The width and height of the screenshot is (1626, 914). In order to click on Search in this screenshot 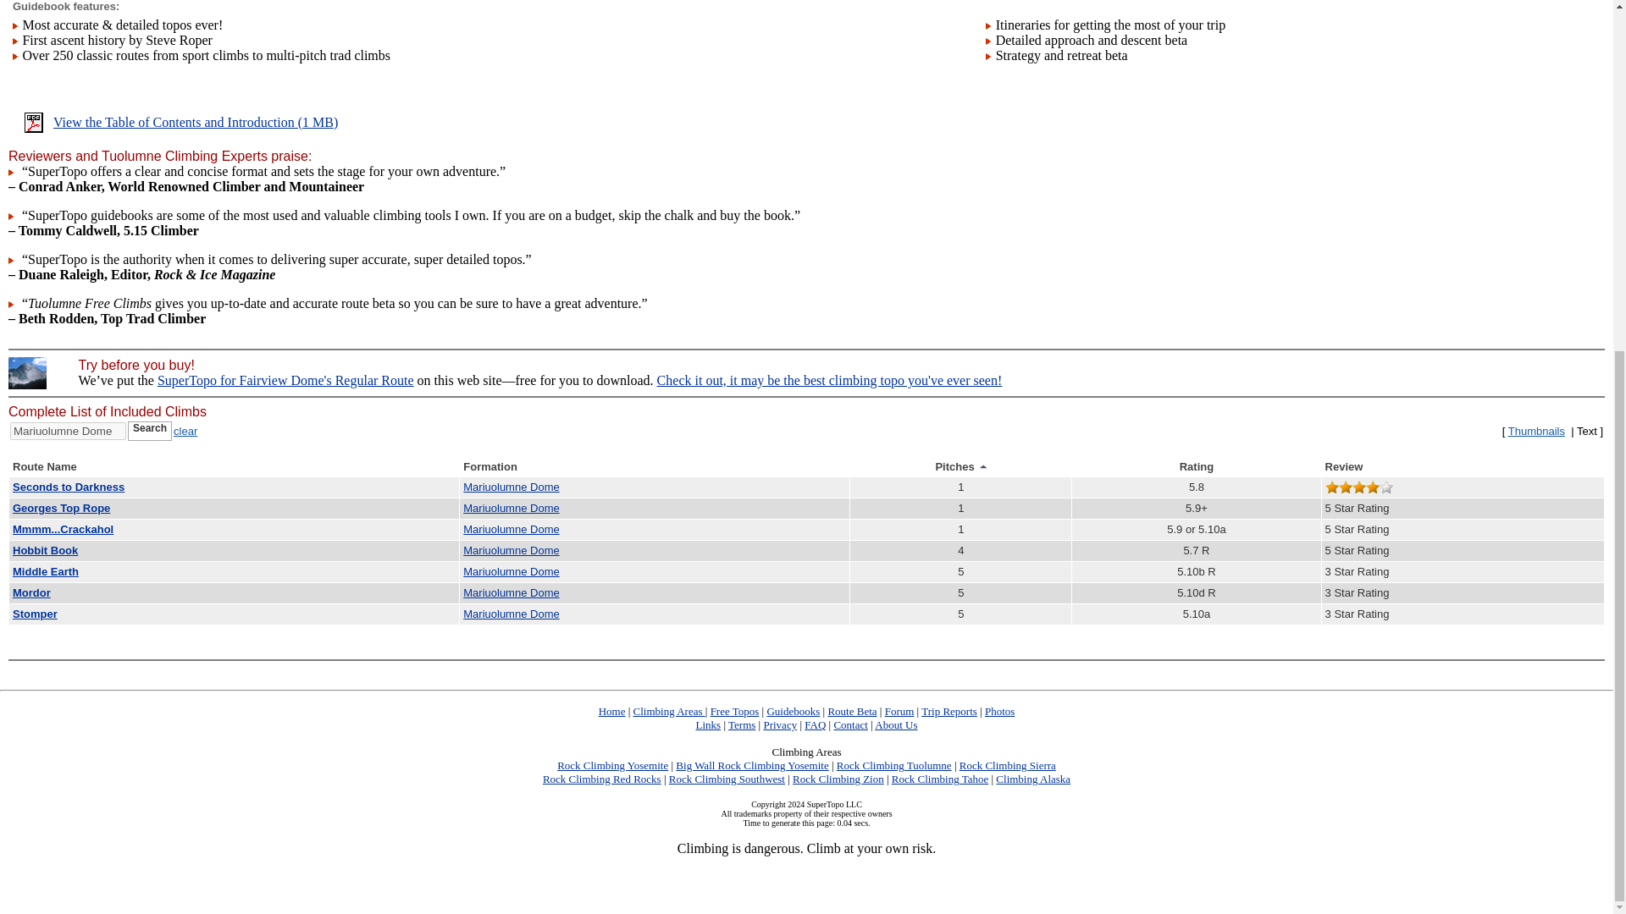, I will do `click(150, 430)`.